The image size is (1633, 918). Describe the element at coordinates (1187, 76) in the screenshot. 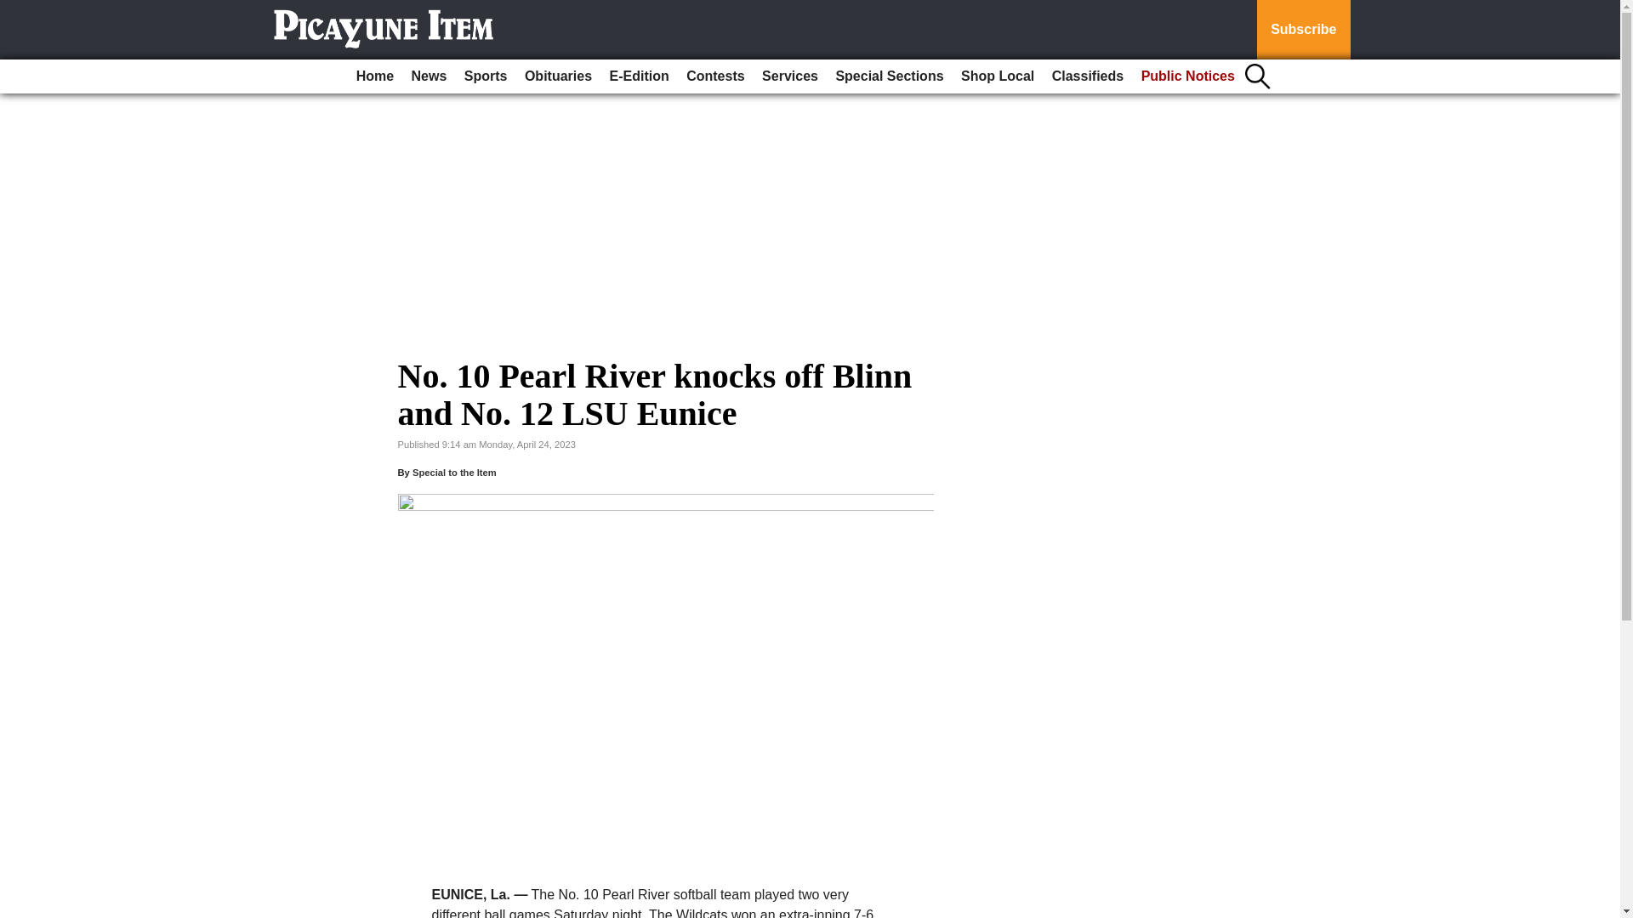

I see `Public Notices` at that location.